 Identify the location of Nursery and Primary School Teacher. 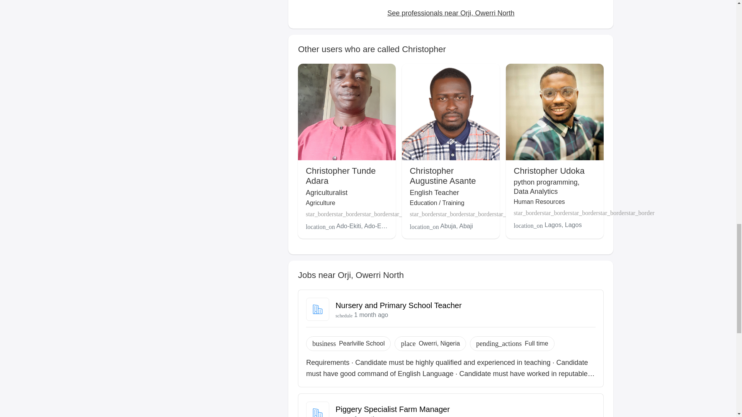
(398, 305).